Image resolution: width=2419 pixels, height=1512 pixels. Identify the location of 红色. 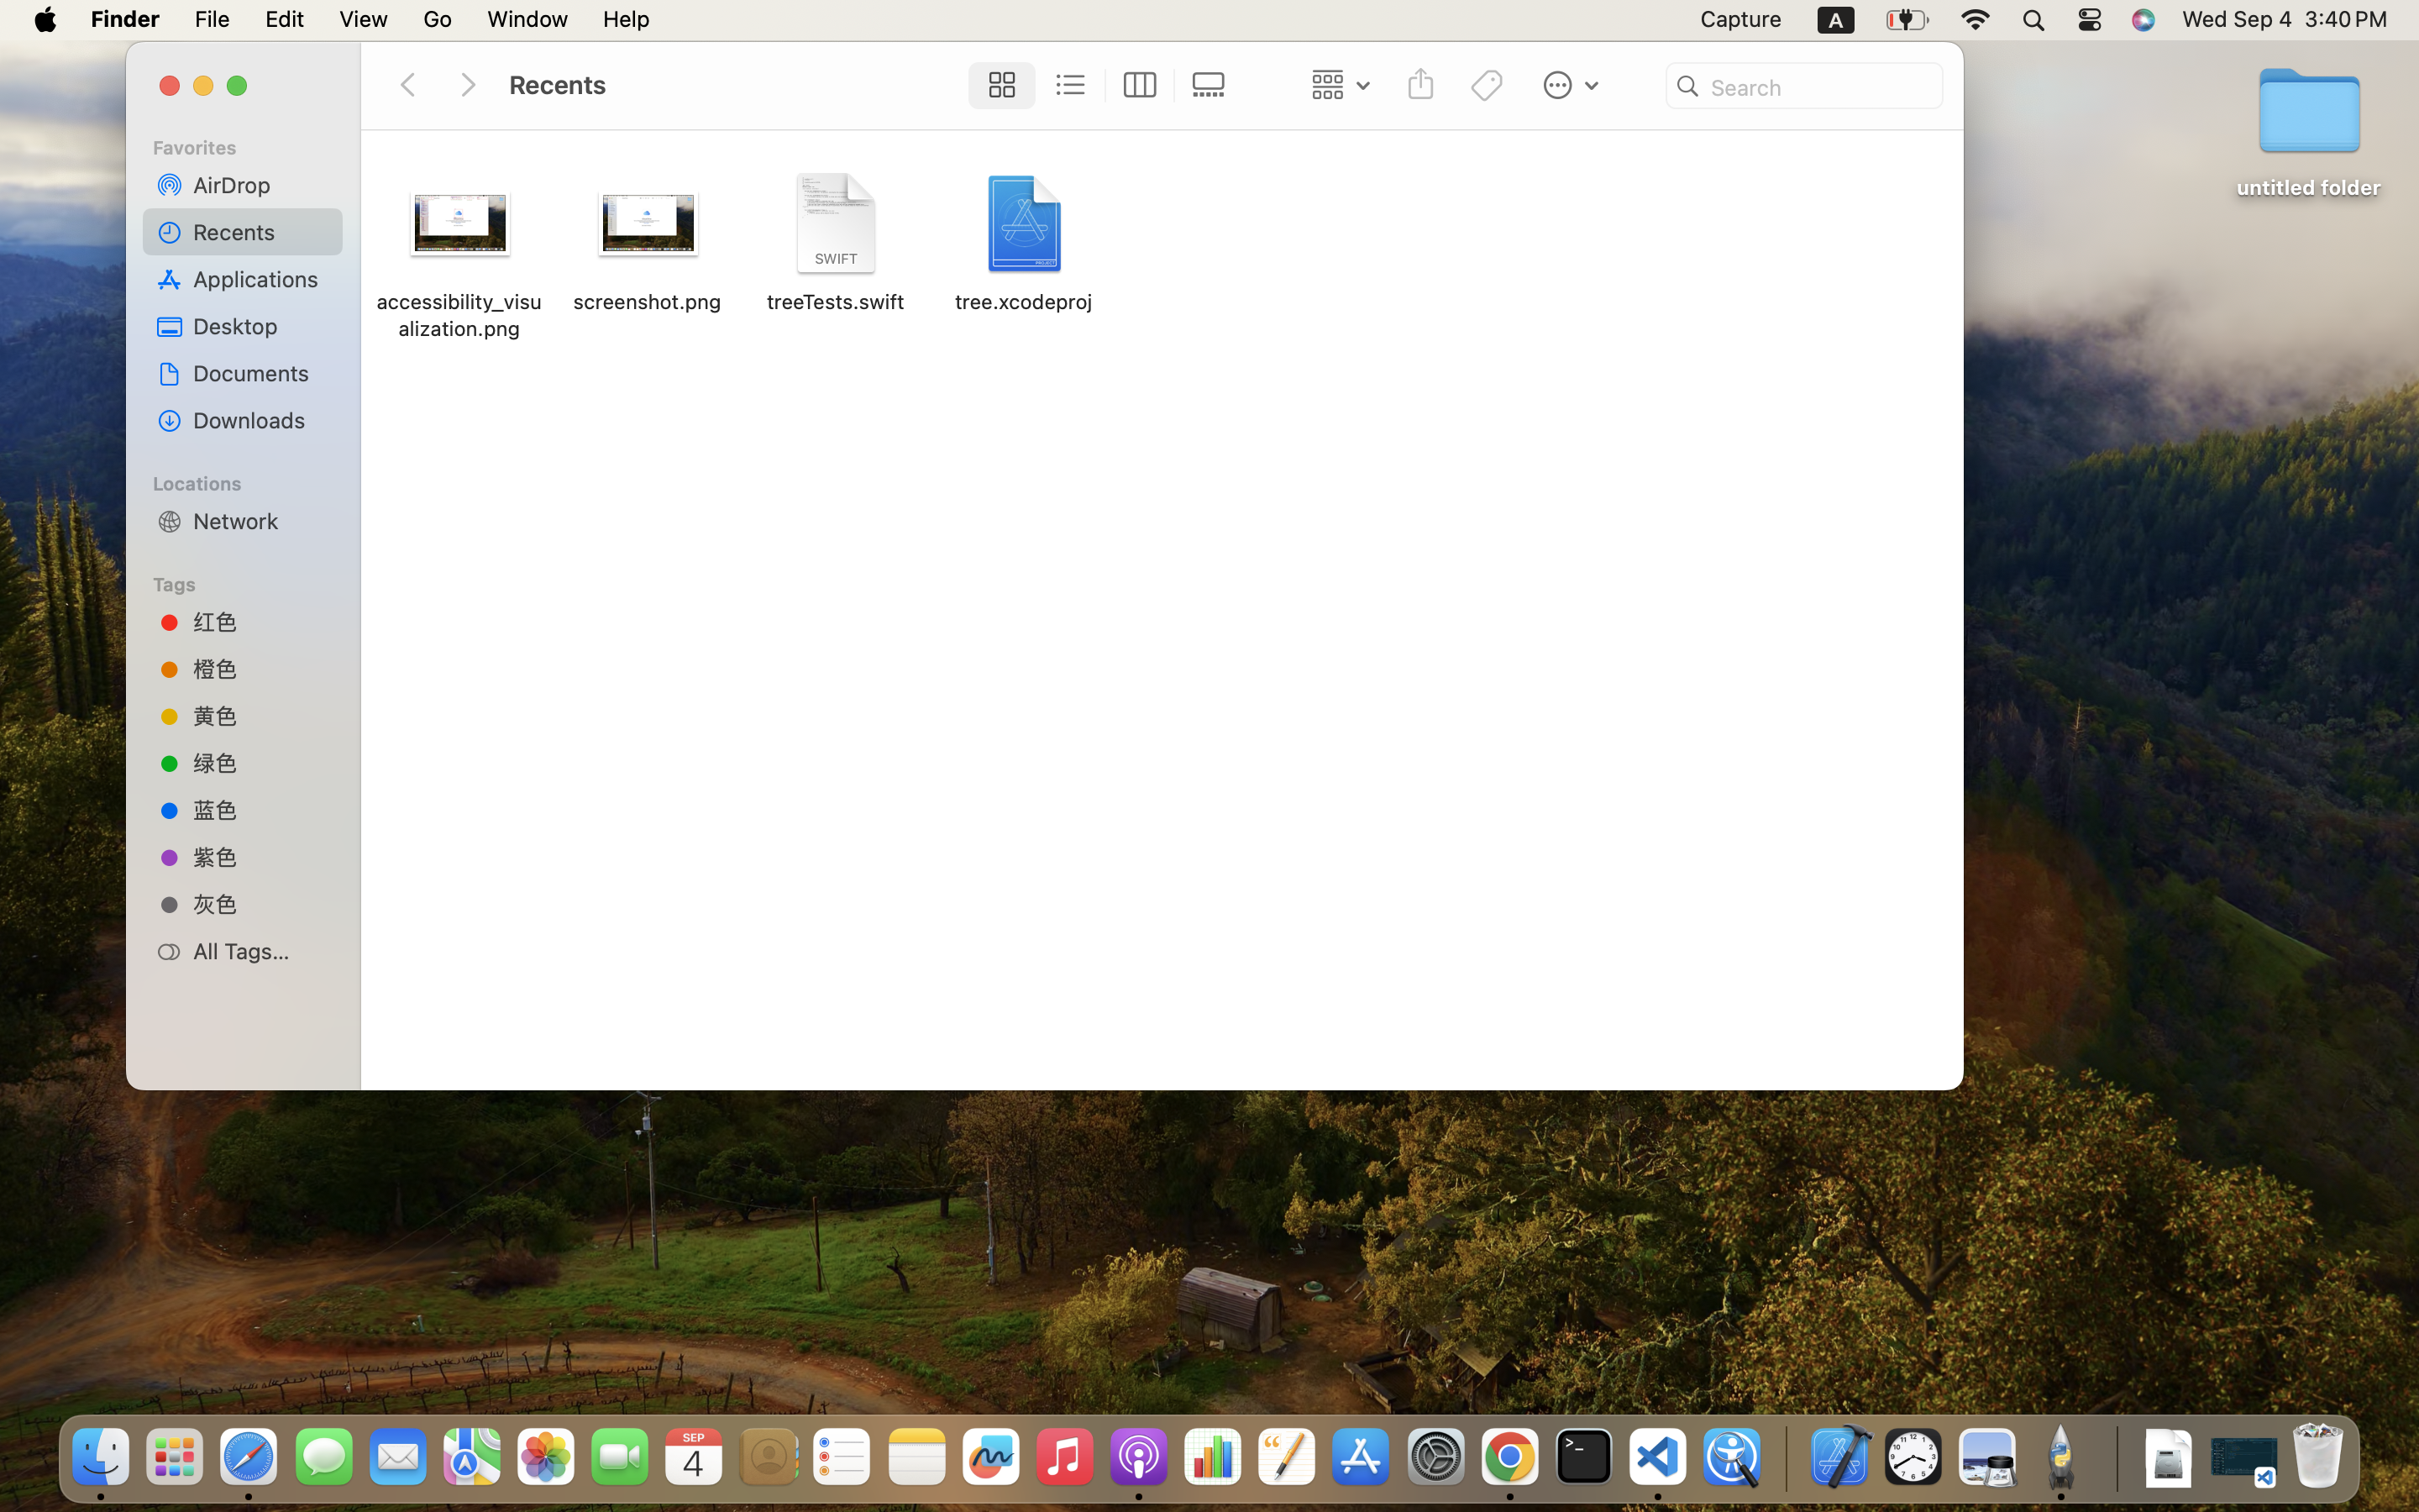
(261, 622).